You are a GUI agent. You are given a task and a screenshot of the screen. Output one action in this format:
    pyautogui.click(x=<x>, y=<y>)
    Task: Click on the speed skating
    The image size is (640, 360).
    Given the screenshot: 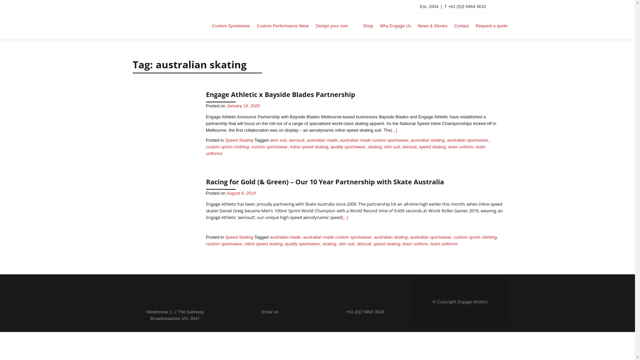 What is the action you would take?
    pyautogui.click(x=387, y=244)
    